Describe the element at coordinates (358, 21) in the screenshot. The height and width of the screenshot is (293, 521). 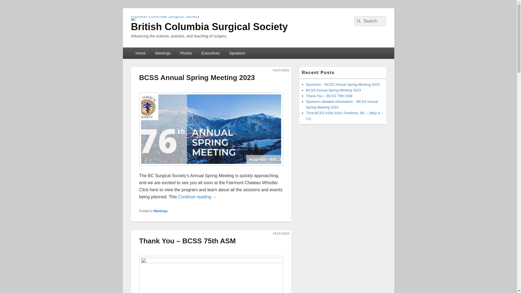
I see `Search` at that location.